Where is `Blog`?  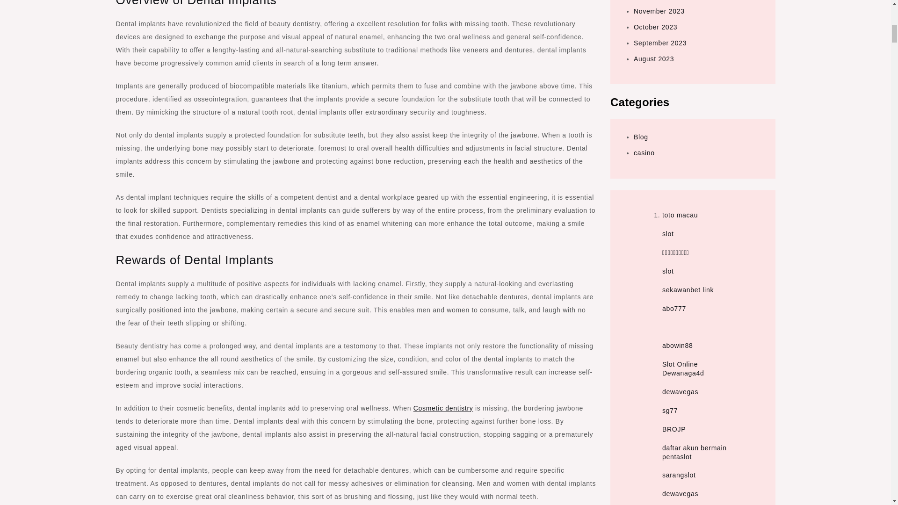
Blog is located at coordinates (641, 137).